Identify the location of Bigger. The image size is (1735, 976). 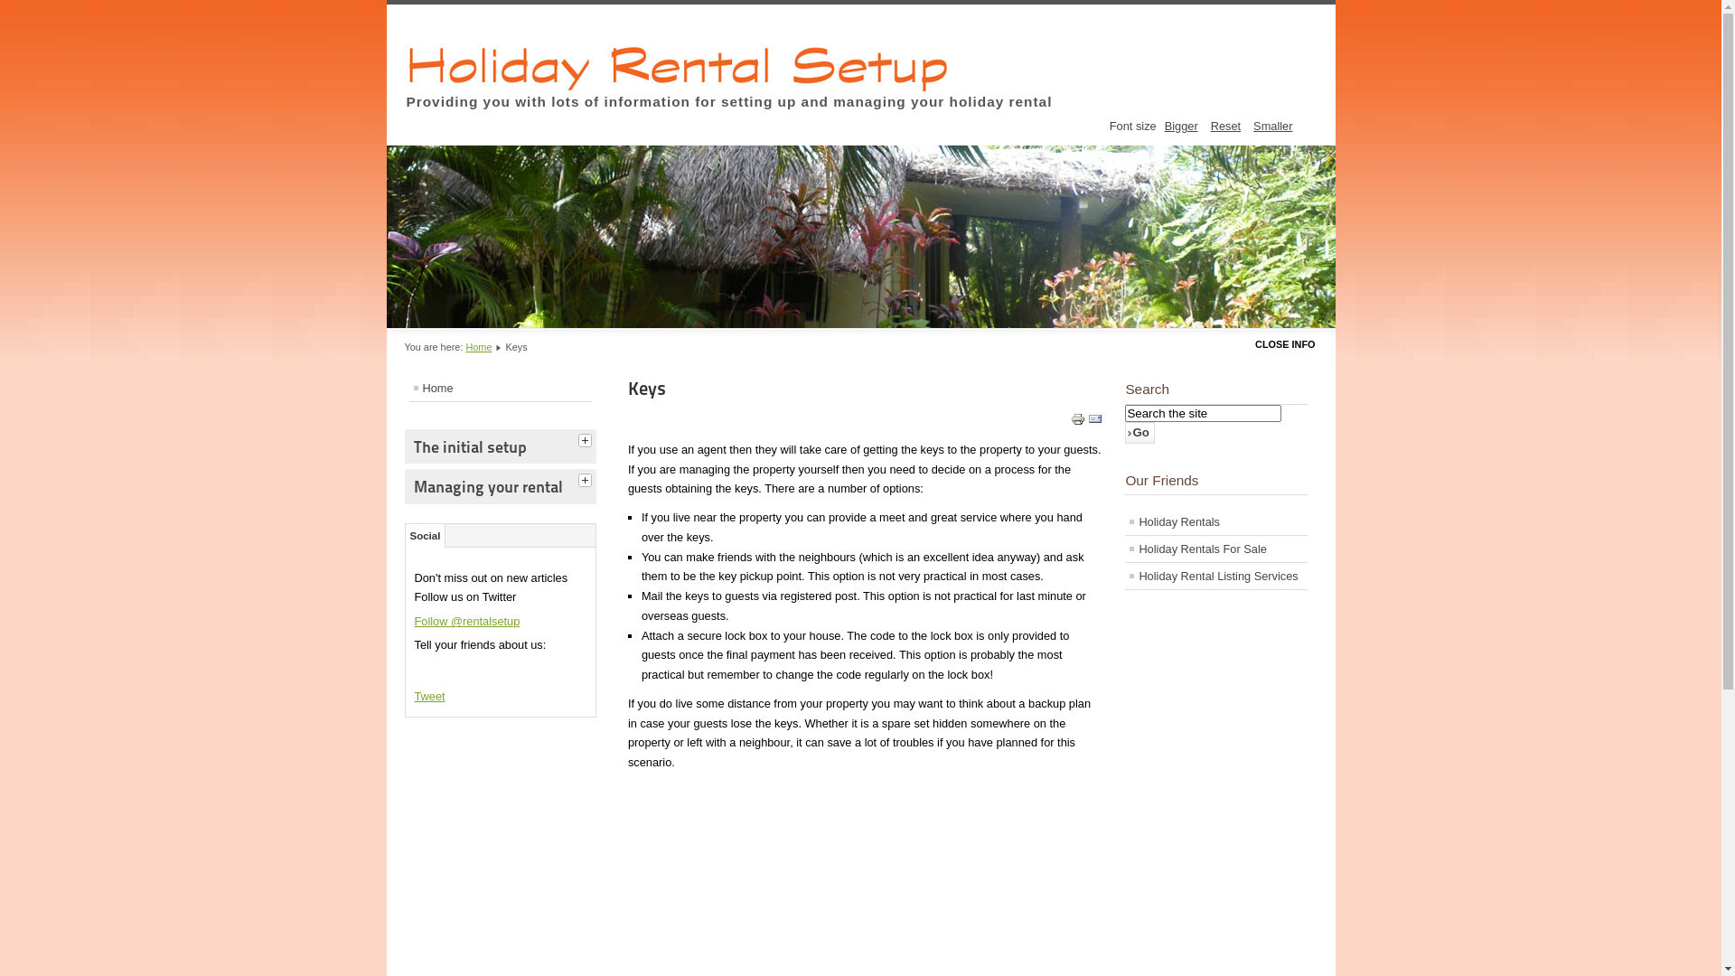
(1182, 127).